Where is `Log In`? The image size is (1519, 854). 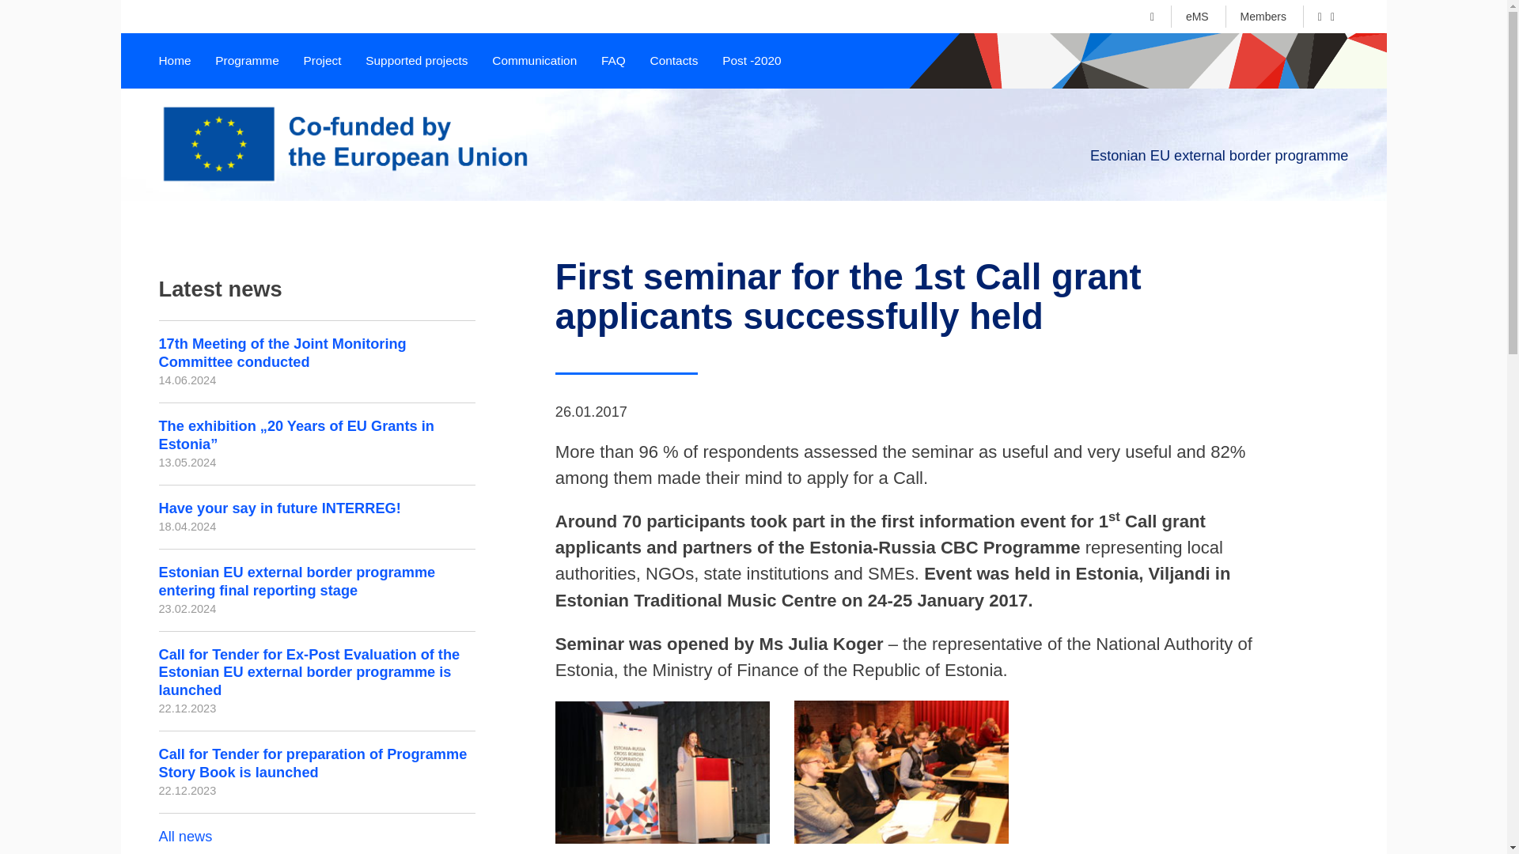
Log In is located at coordinates (1188, 213).